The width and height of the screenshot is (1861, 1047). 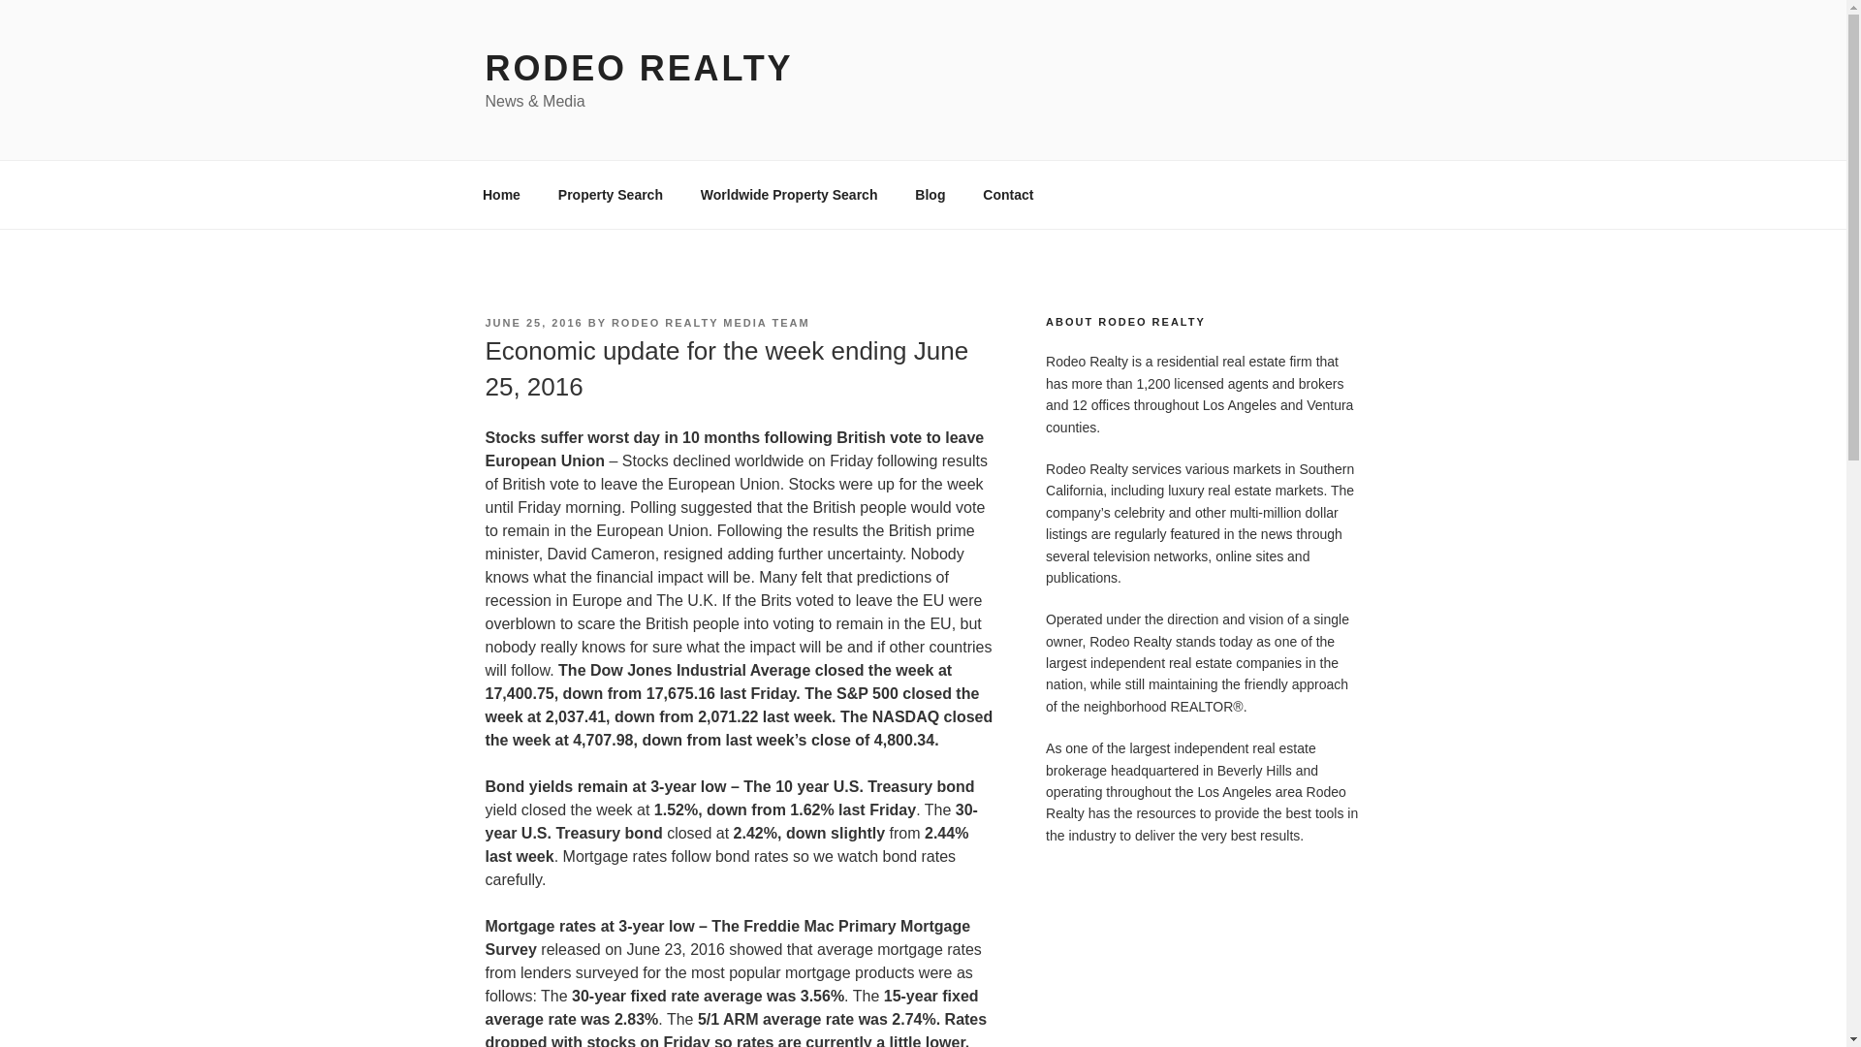 I want to click on Contact, so click(x=1008, y=194).